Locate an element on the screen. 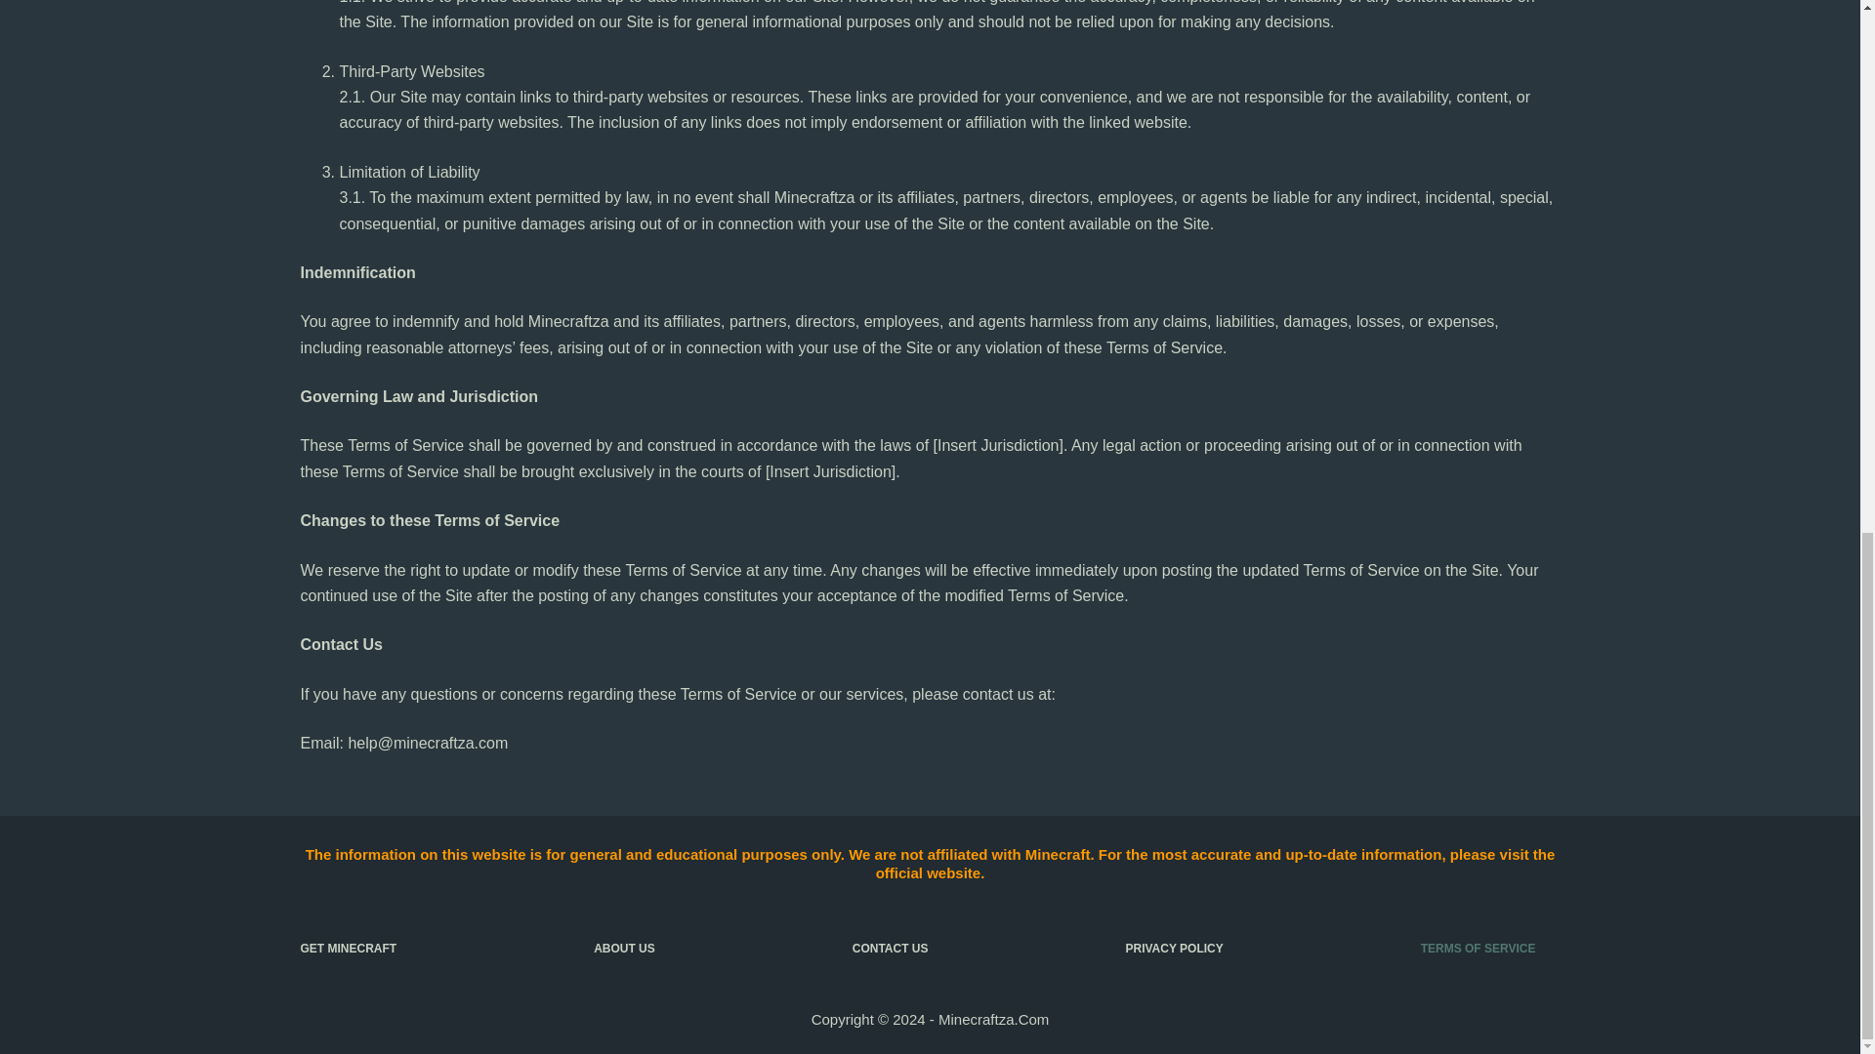 This screenshot has height=1054, width=1875. TERMS OF SERVICE is located at coordinates (1478, 949).